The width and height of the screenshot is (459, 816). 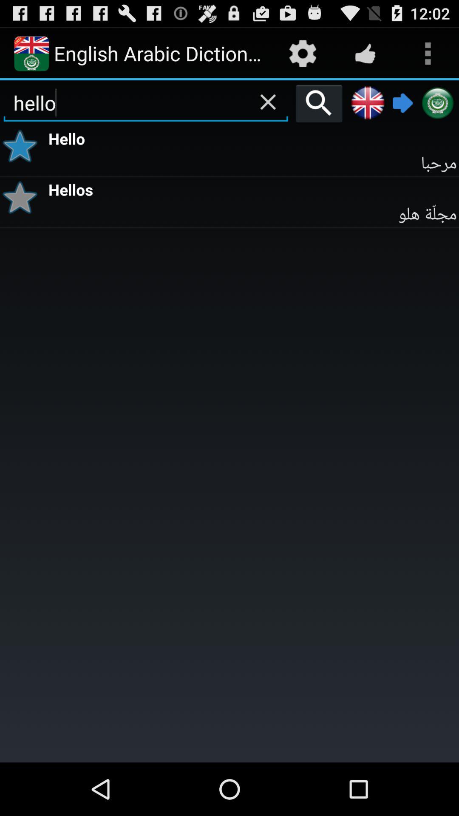 What do you see at coordinates (23, 146) in the screenshot?
I see `tap item below the hello` at bounding box center [23, 146].